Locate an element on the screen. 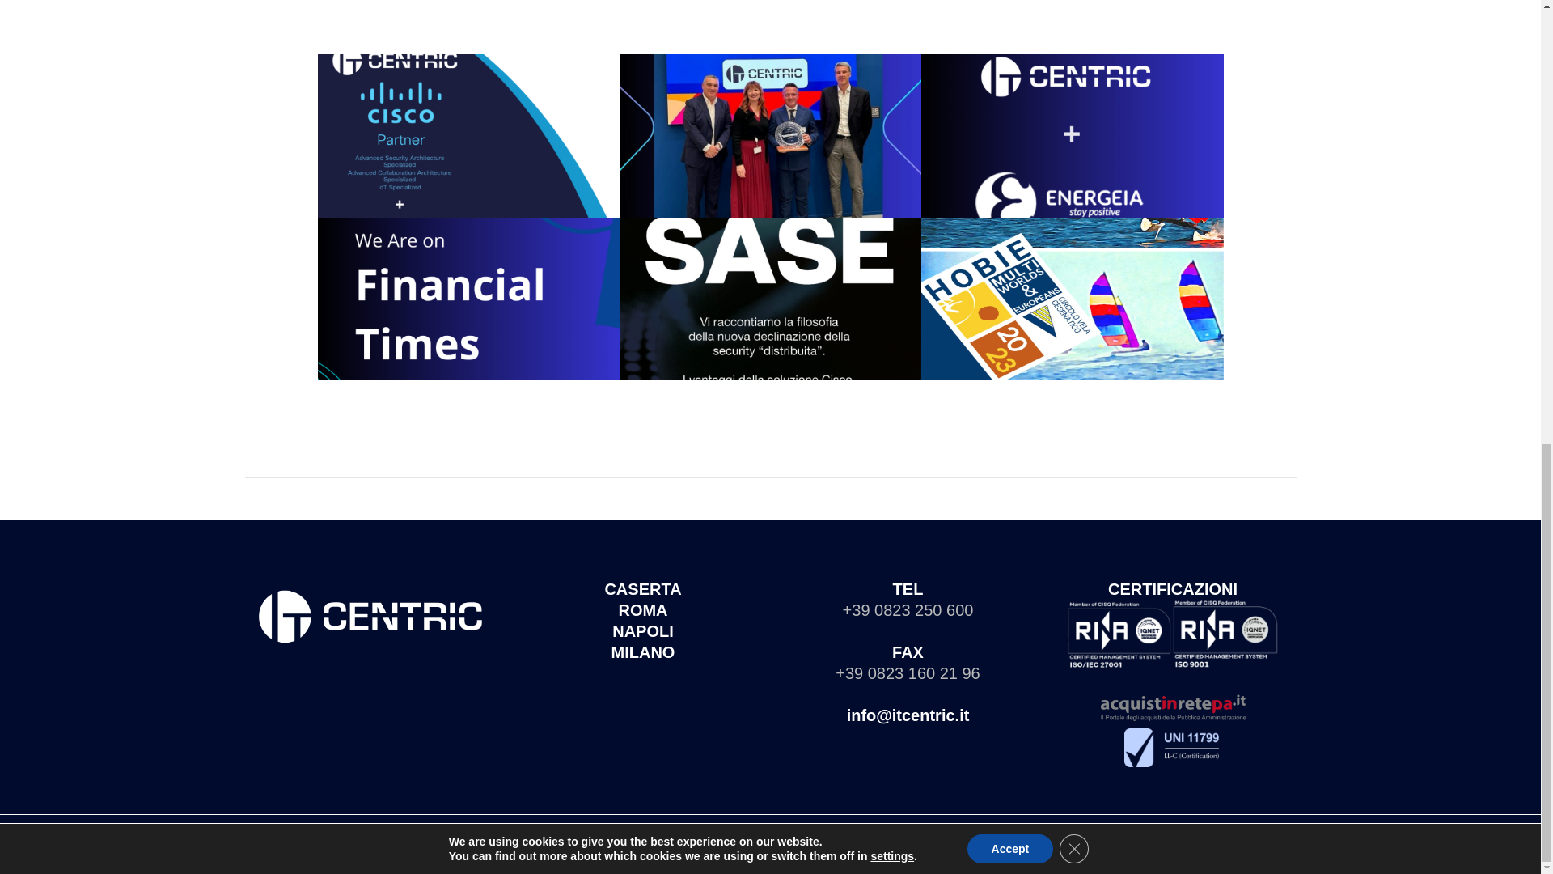 The image size is (1553, 874). Privacy Policy is located at coordinates (730, 853).